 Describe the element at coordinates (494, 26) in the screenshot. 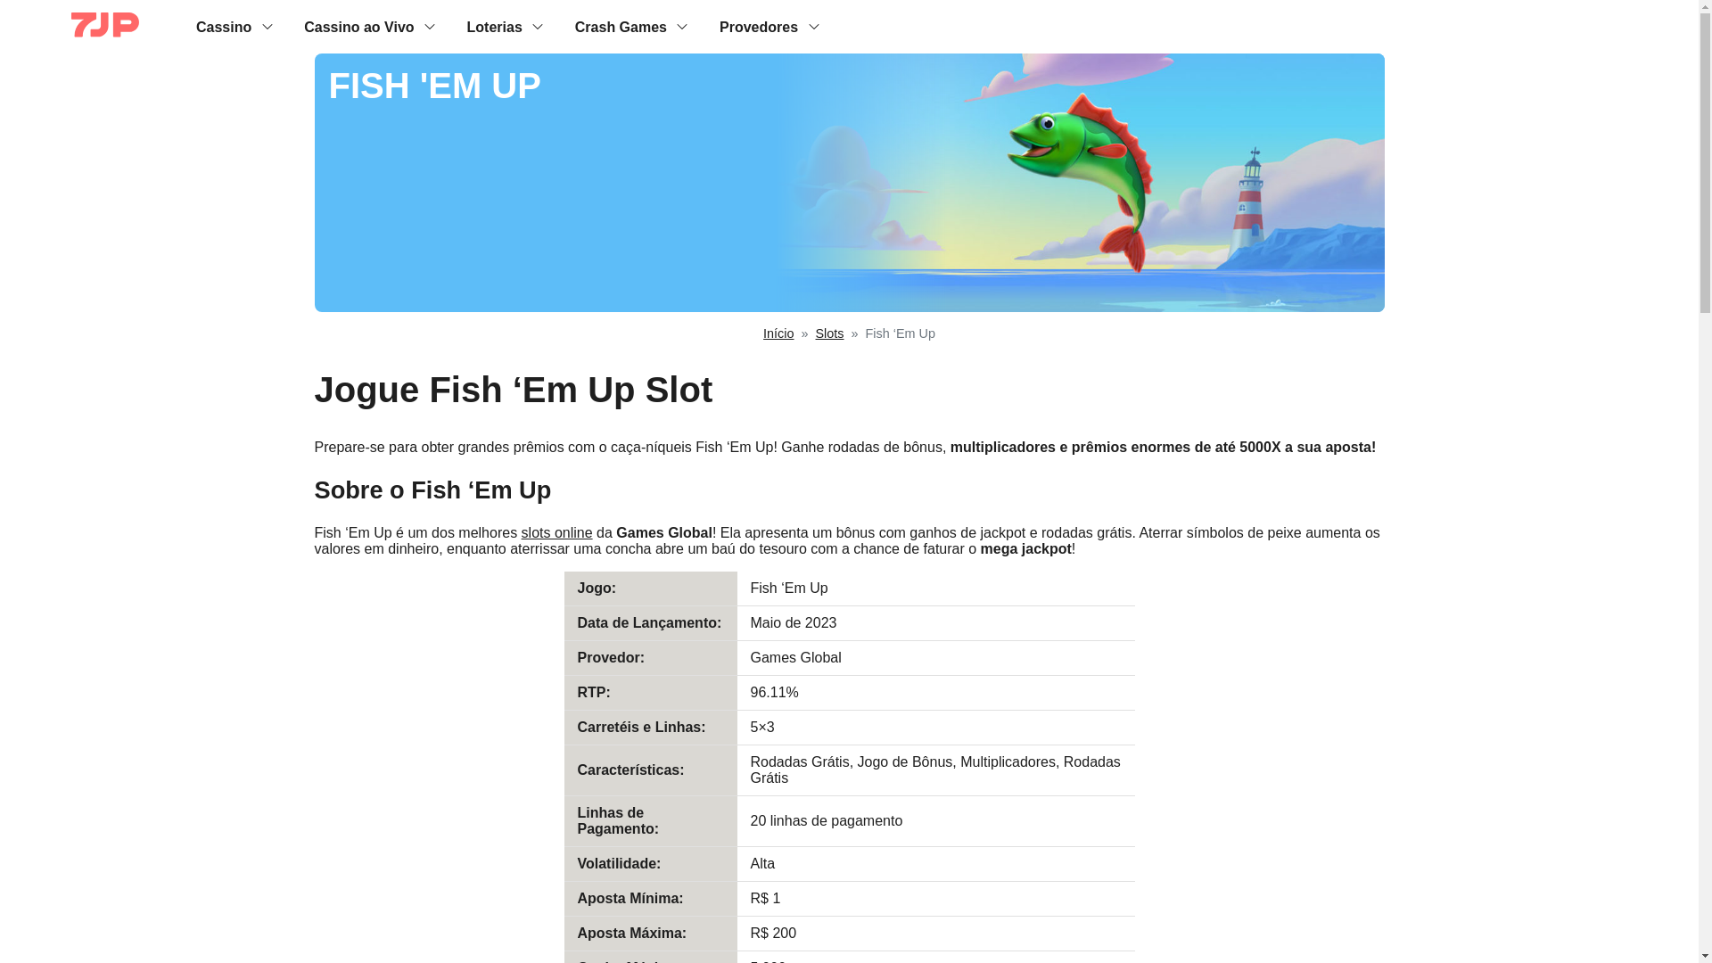

I see `Loterias` at that location.